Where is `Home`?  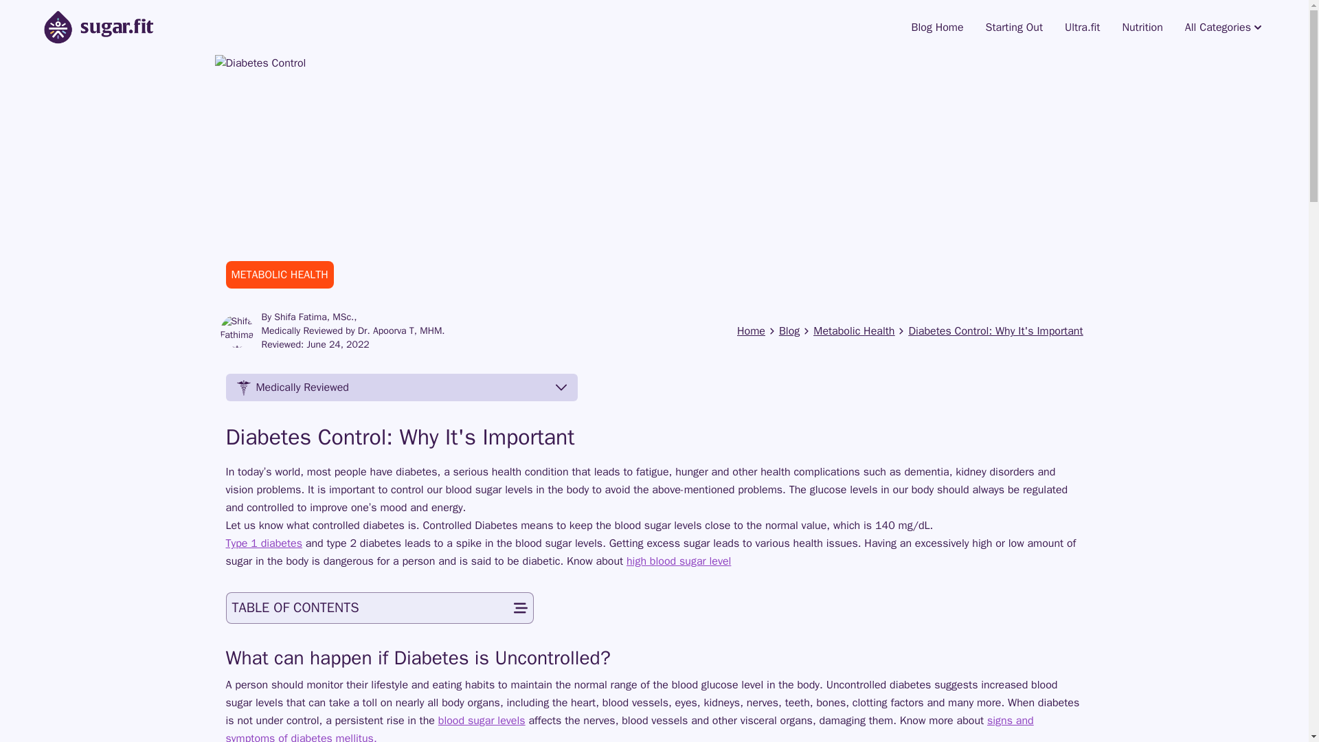
Home is located at coordinates (751, 331).